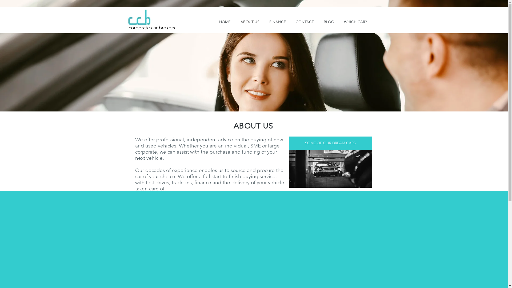 This screenshot has width=512, height=288. Describe the element at coordinates (355, 22) in the screenshot. I see `WHICH CAR?` at that location.